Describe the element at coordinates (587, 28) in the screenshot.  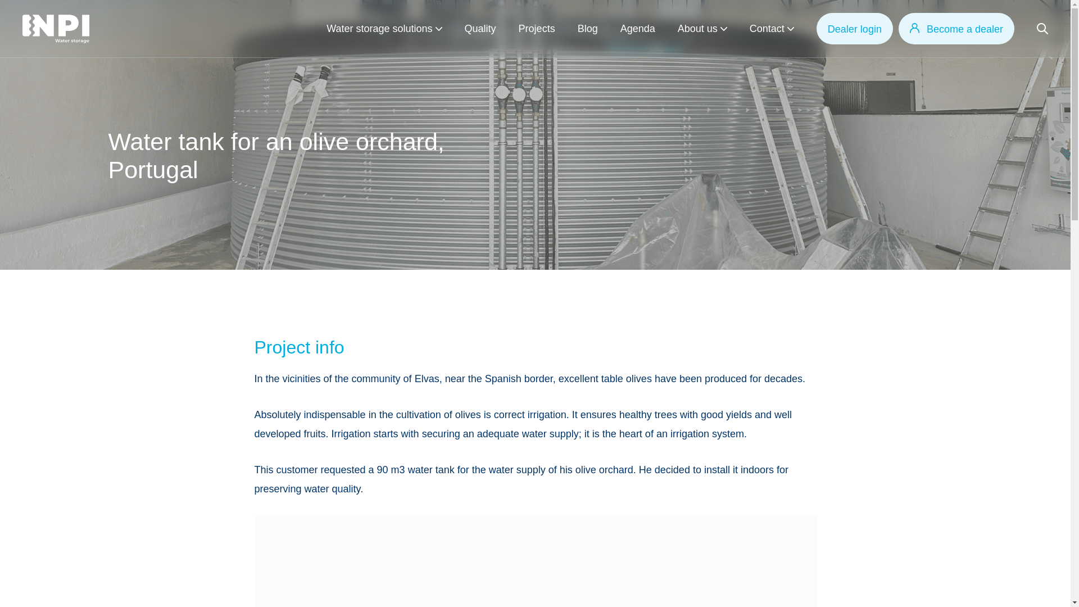
I see `Blog` at that location.